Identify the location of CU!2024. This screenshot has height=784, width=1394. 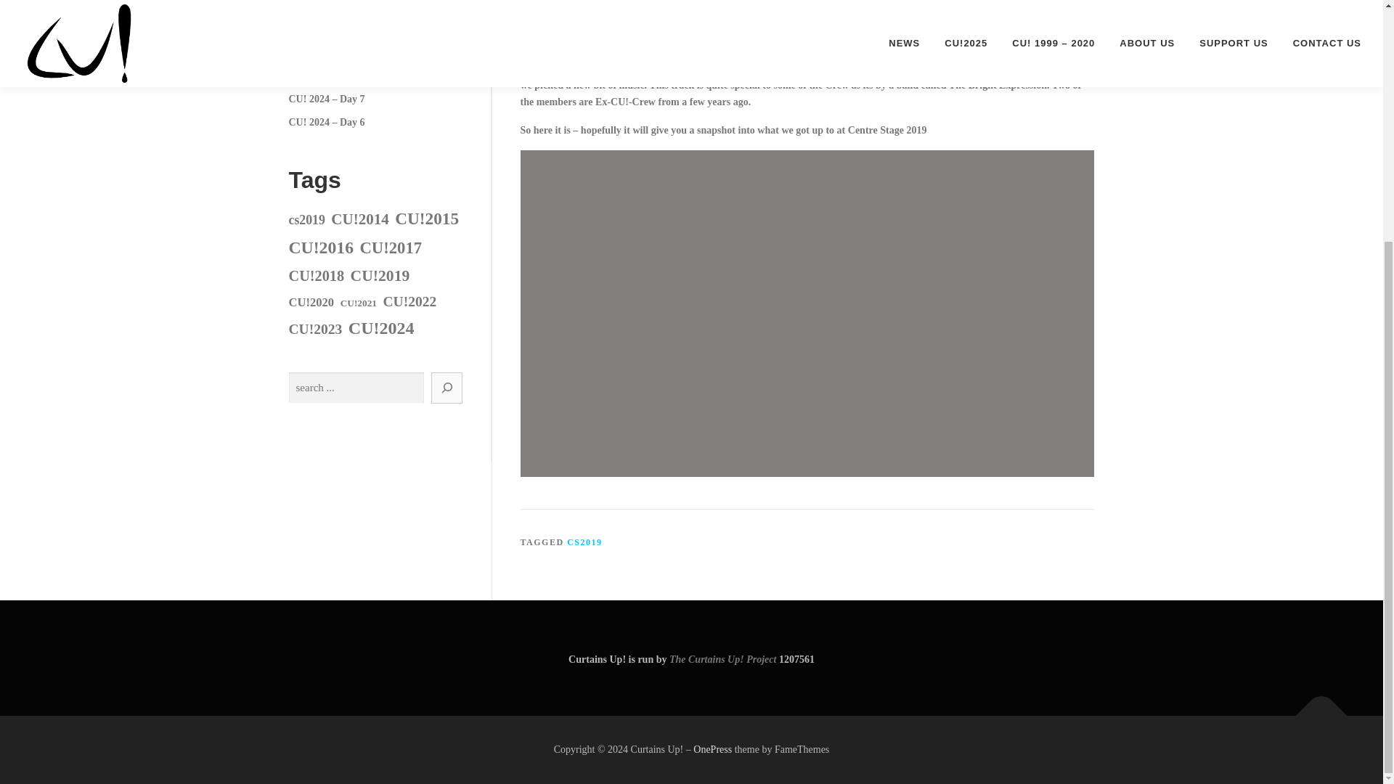
(381, 328).